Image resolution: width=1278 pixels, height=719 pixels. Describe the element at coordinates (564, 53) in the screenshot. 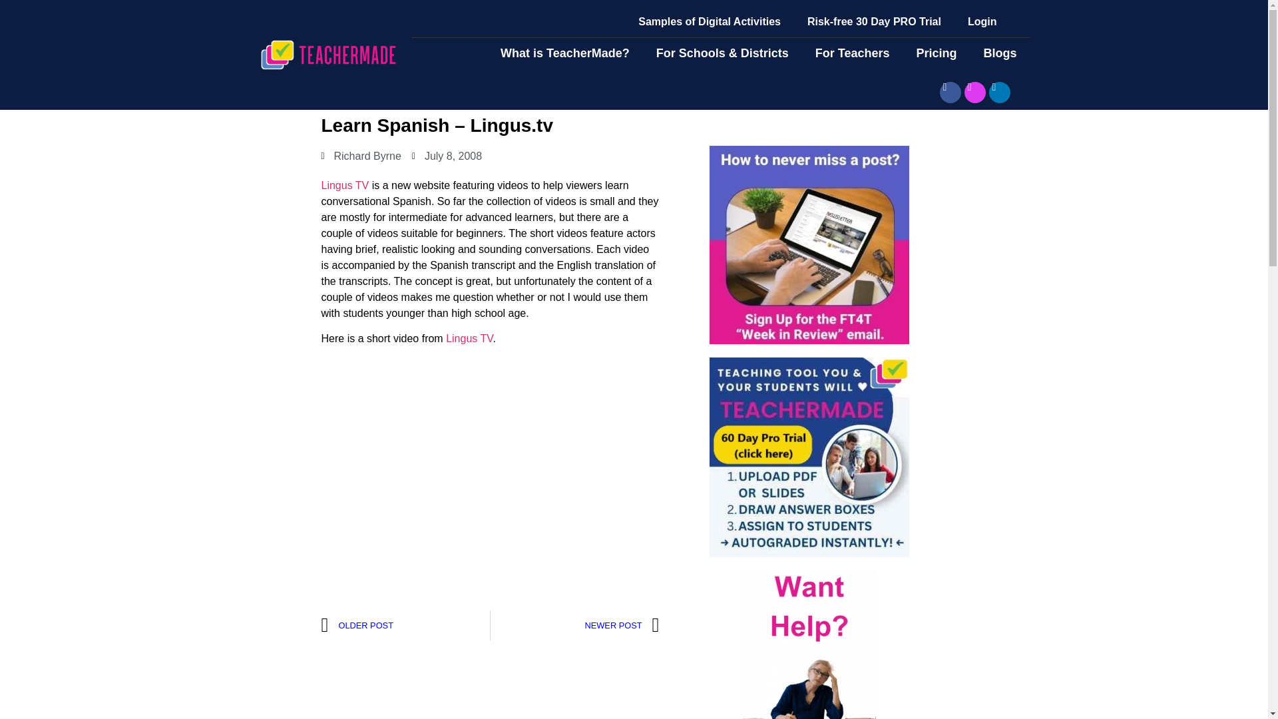

I see `What is TeacherMade?` at that location.